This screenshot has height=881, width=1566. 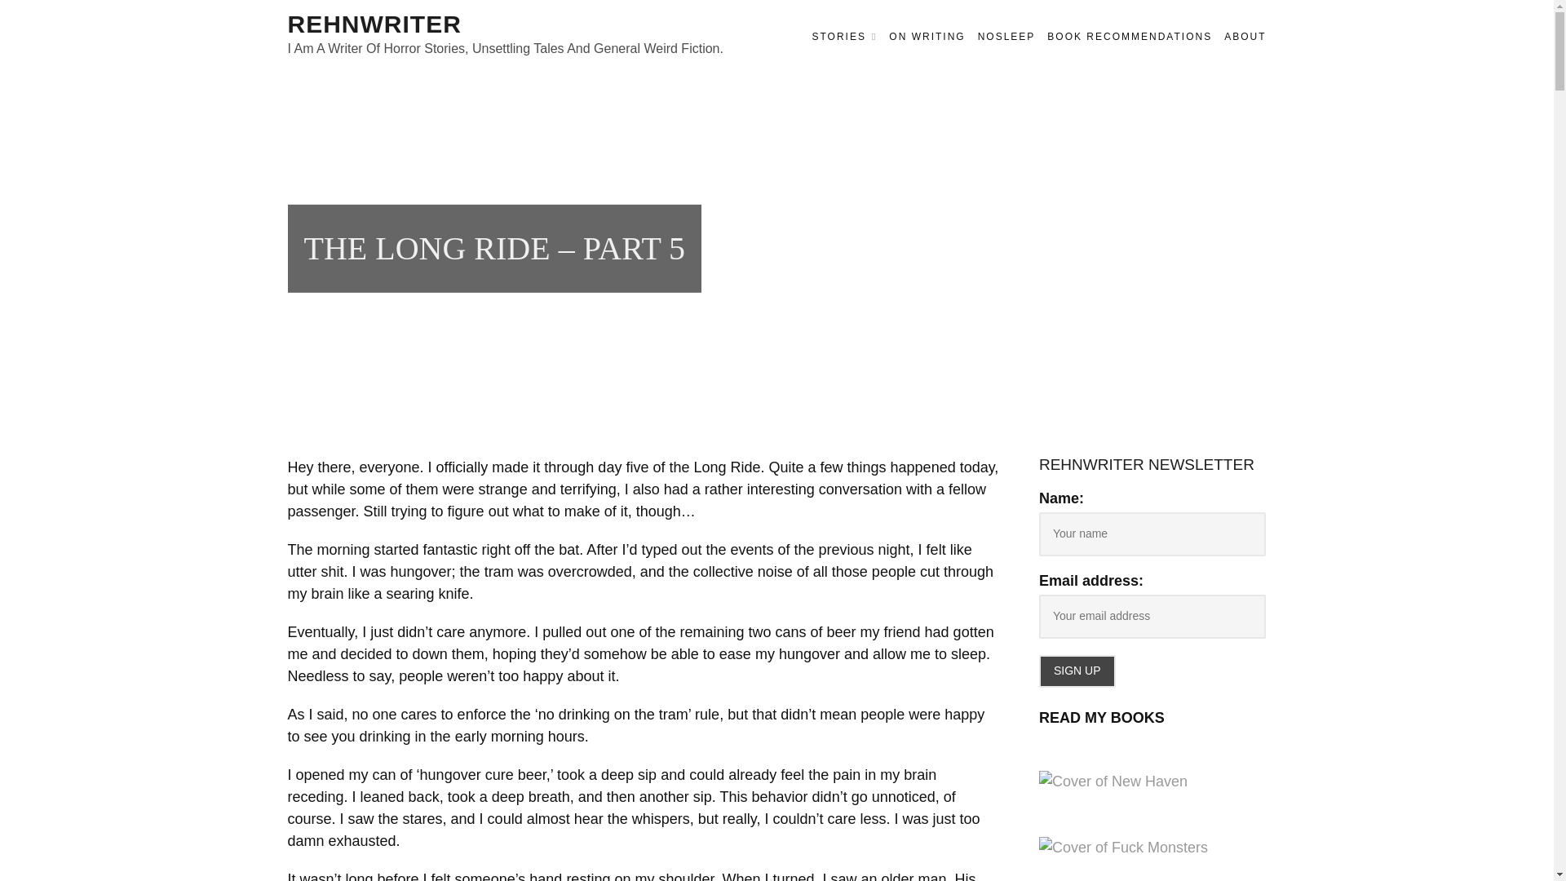 What do you see at coordinates (1130, 37) in the screenshot?
I see `BOOK RECOMMENDATIONS` at bounding box center [1130, 37].